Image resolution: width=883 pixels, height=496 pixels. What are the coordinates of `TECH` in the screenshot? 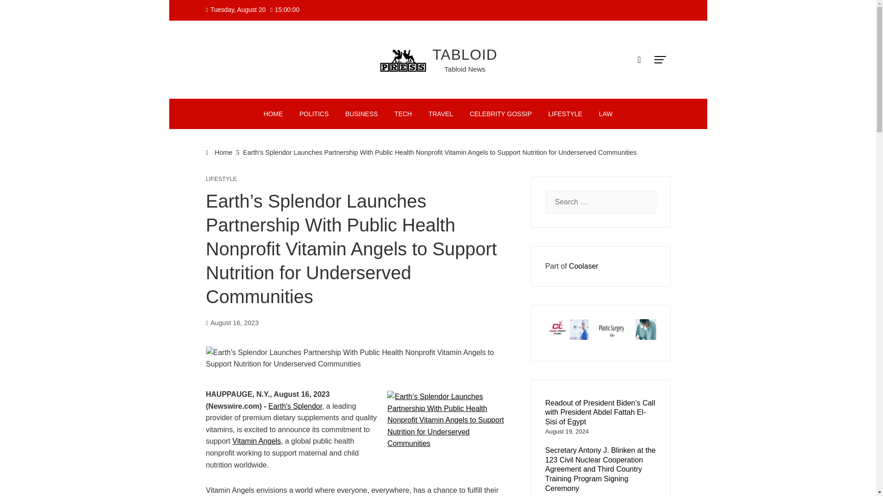 It's located at (403, 113).